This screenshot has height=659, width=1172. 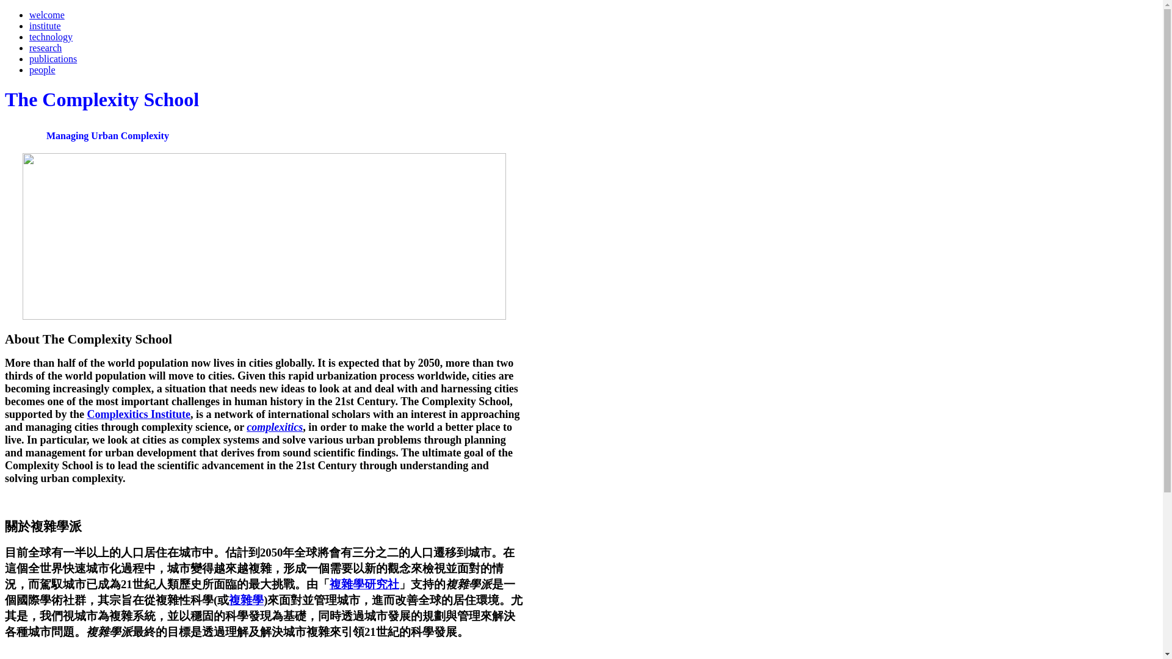 I want to click on research, so click(x=45, y=48).